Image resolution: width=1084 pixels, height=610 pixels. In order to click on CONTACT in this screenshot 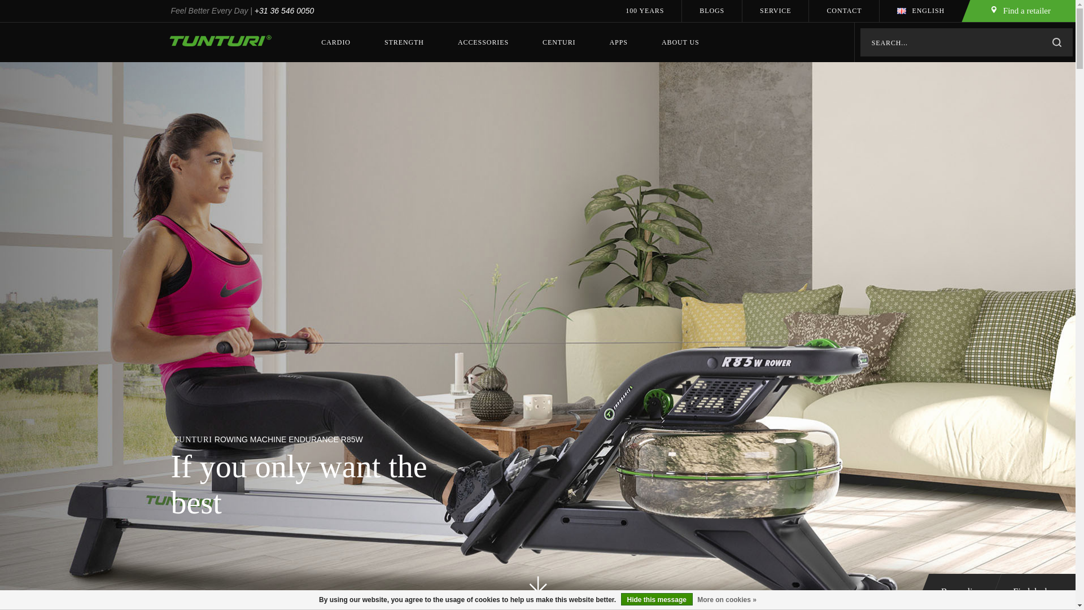, I will do `click(843, 11)`.